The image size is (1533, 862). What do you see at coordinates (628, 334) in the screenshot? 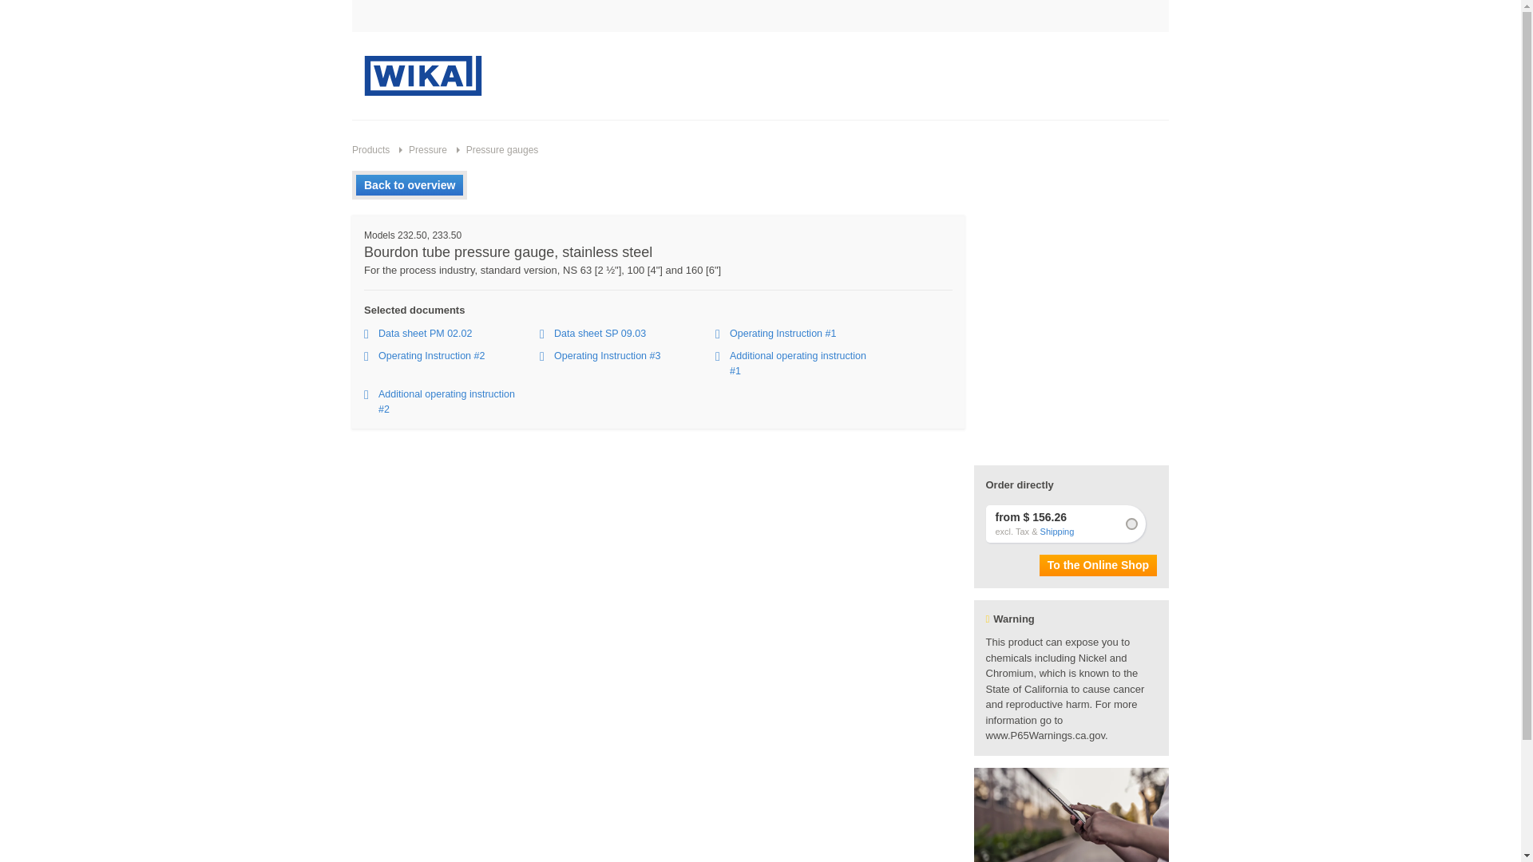
I see `Data sheet SP 09.03, Limit indicator option` at bounding box center [628, 334].